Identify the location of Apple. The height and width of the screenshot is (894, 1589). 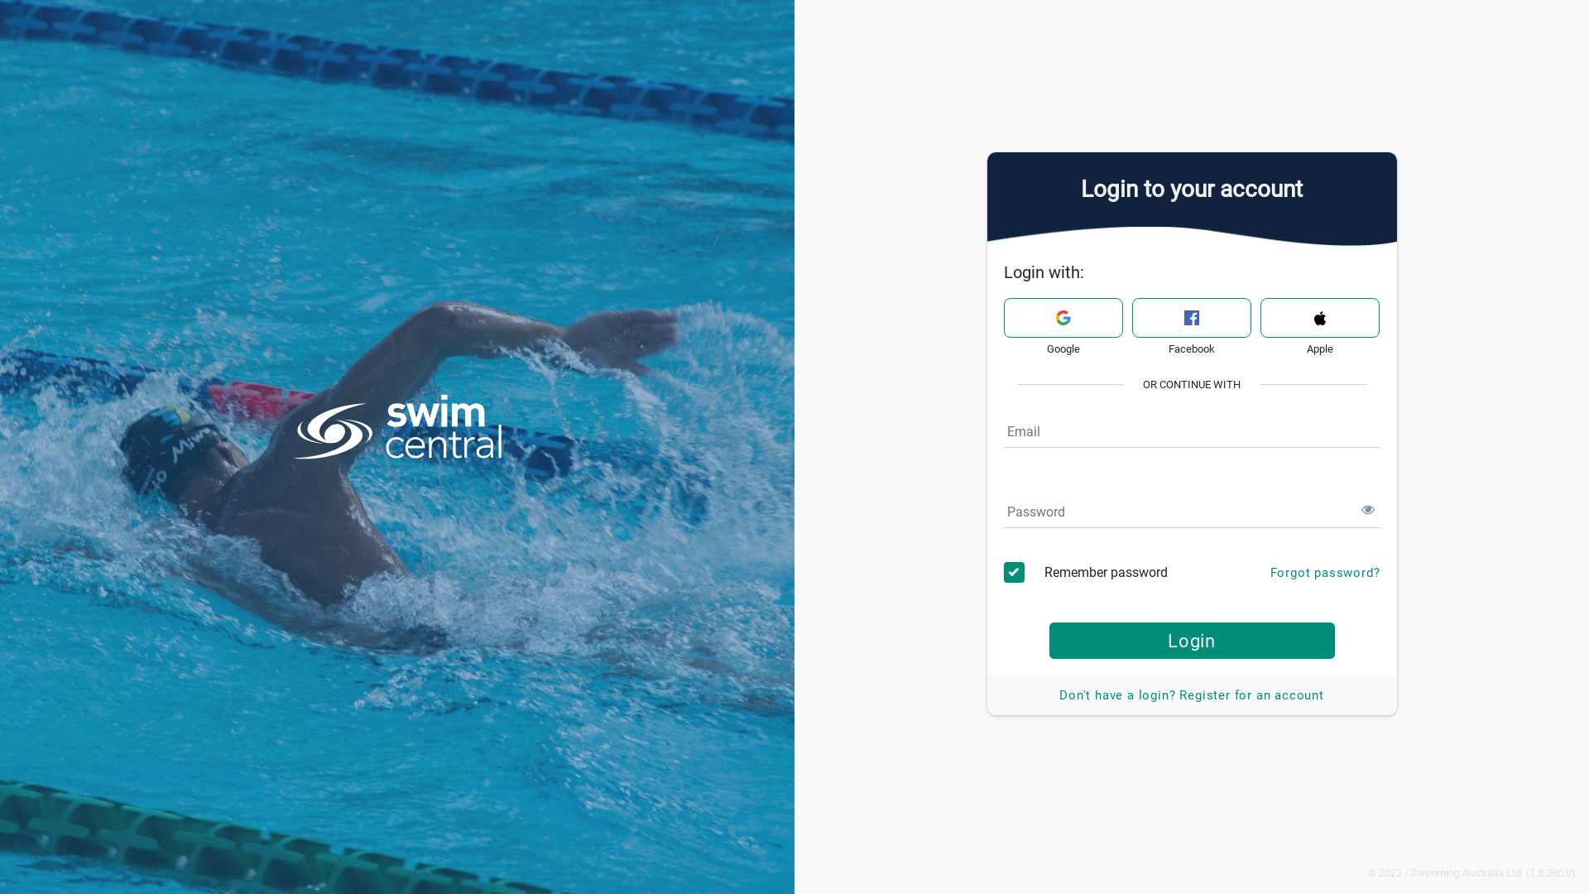
(1319, 318).